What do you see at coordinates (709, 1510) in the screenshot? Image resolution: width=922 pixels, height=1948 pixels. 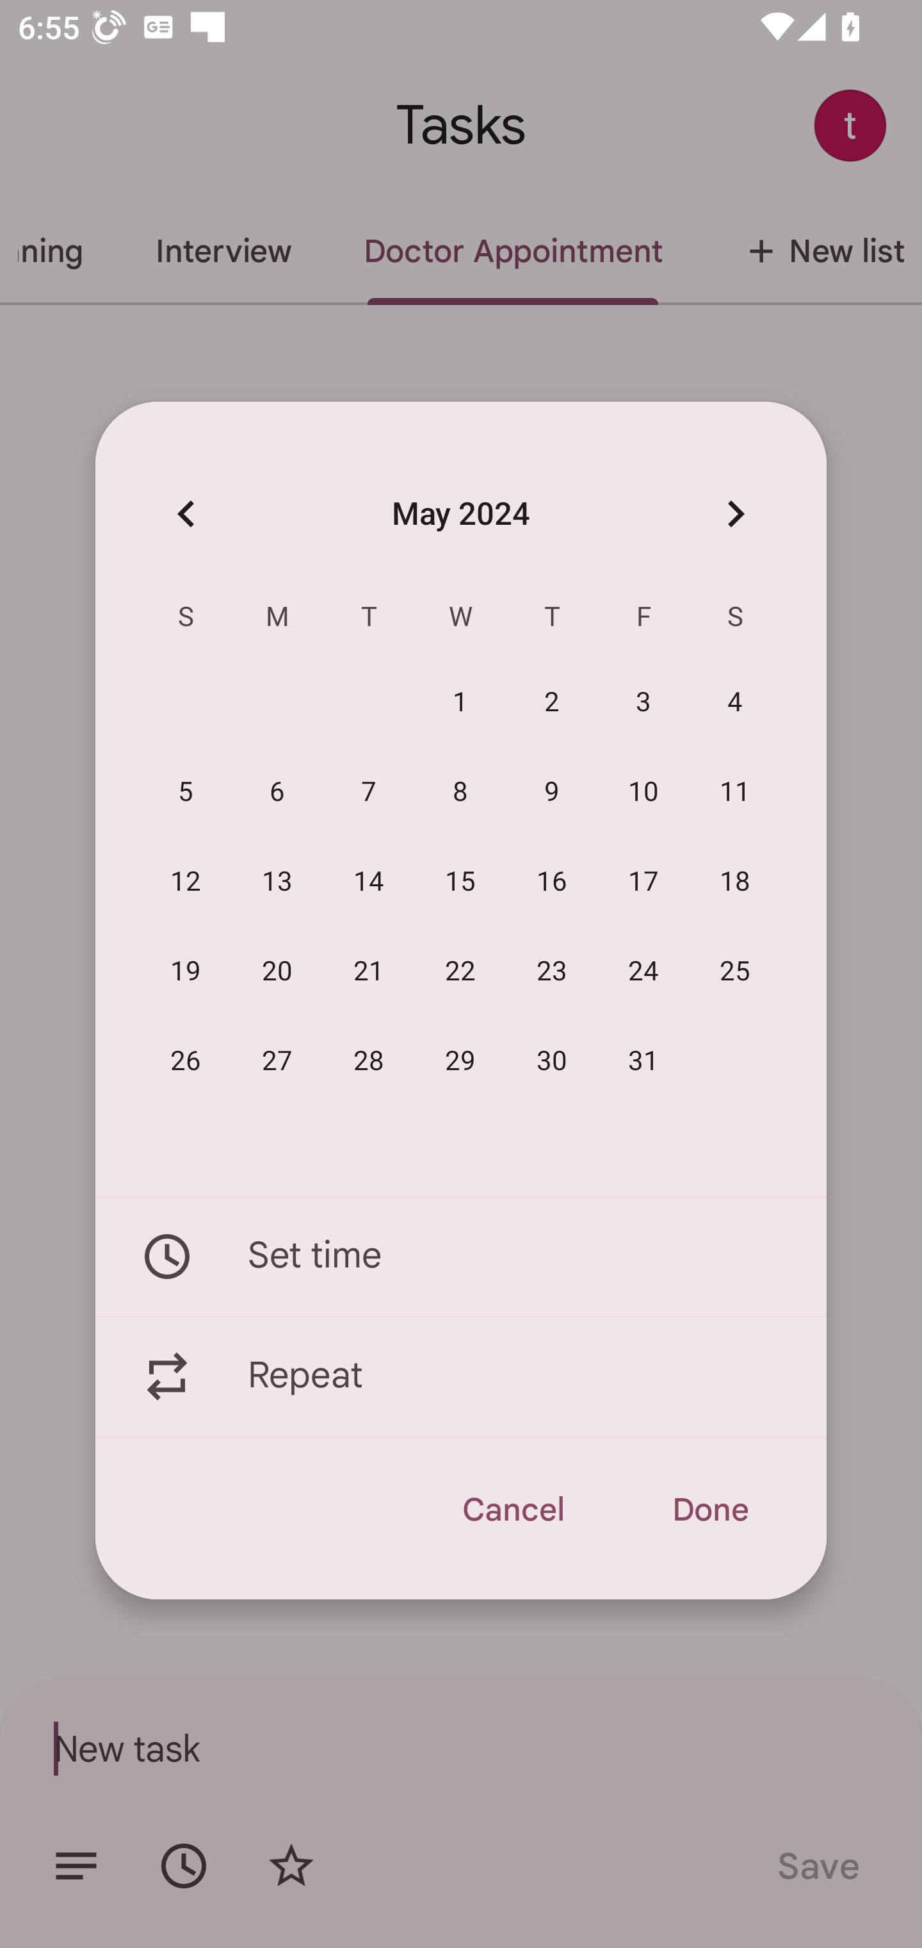 I see `Done` at bounding box center [709, 1510].